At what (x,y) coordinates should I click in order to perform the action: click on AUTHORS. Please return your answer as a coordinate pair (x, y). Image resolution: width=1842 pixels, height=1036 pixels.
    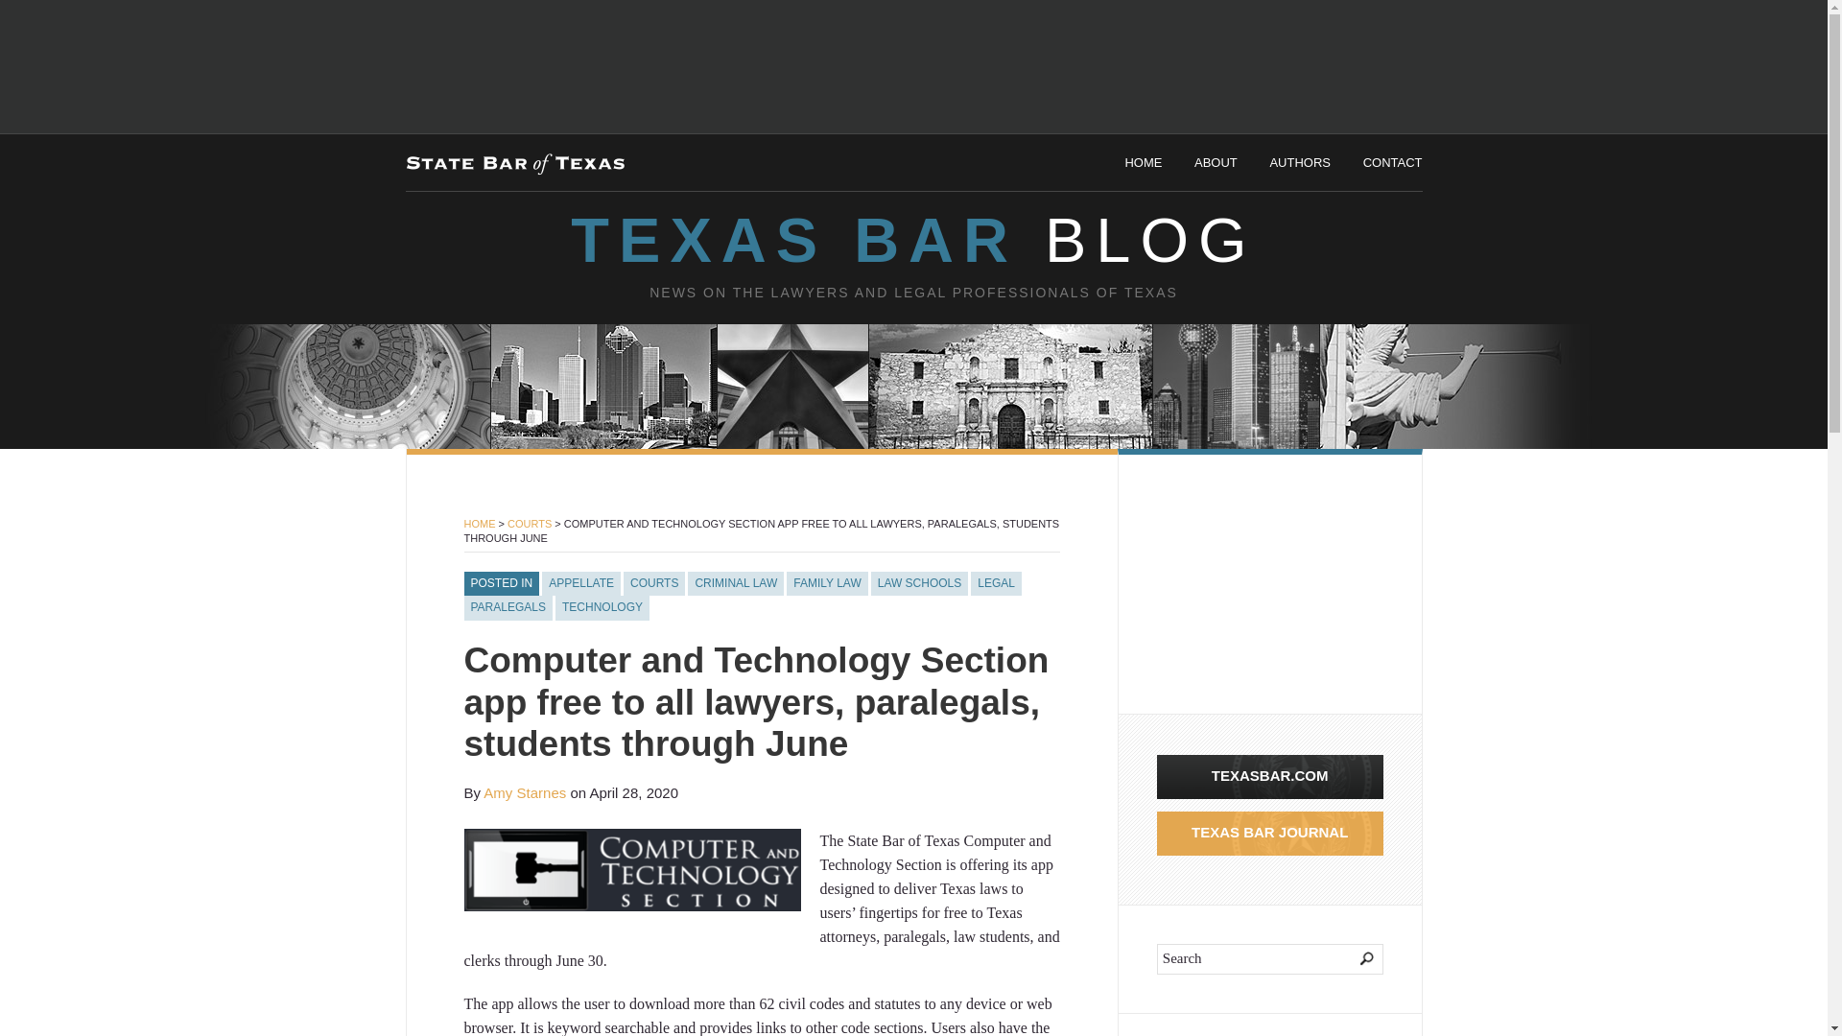
    Looking at the image, I should click on (1299, 163).